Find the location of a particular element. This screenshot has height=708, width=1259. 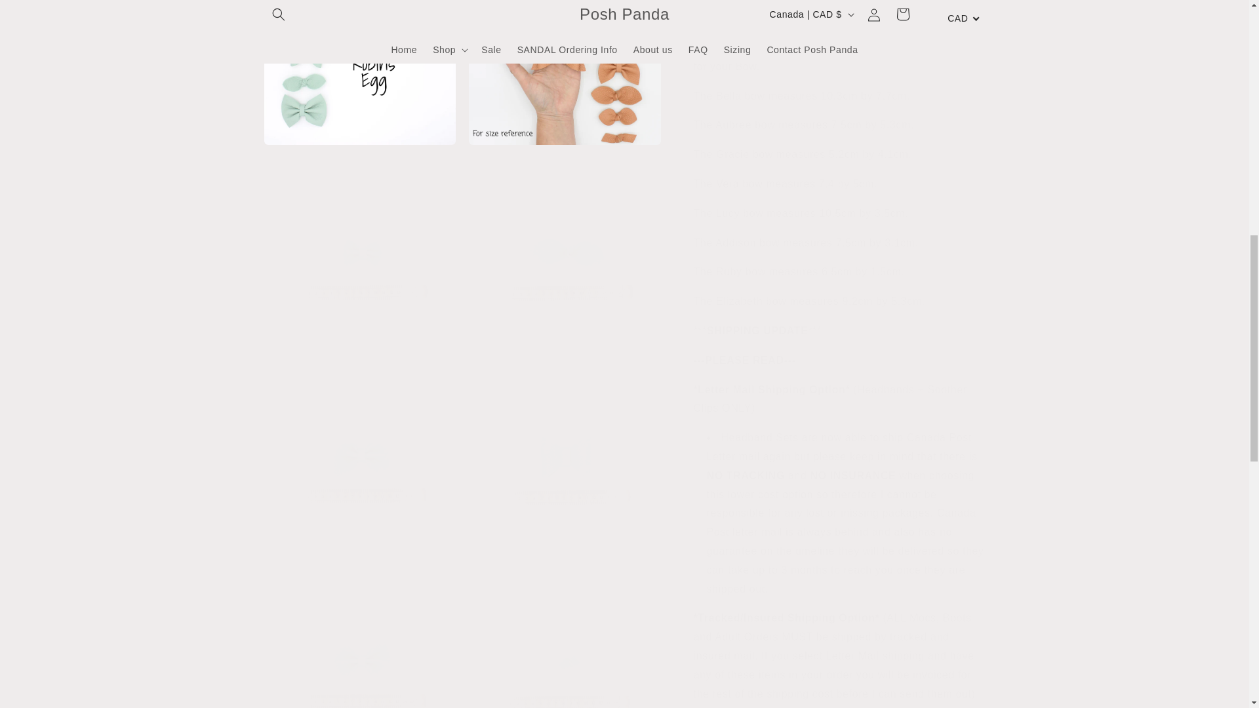

Open media 8 in modal is located at coordinates (359, 524).